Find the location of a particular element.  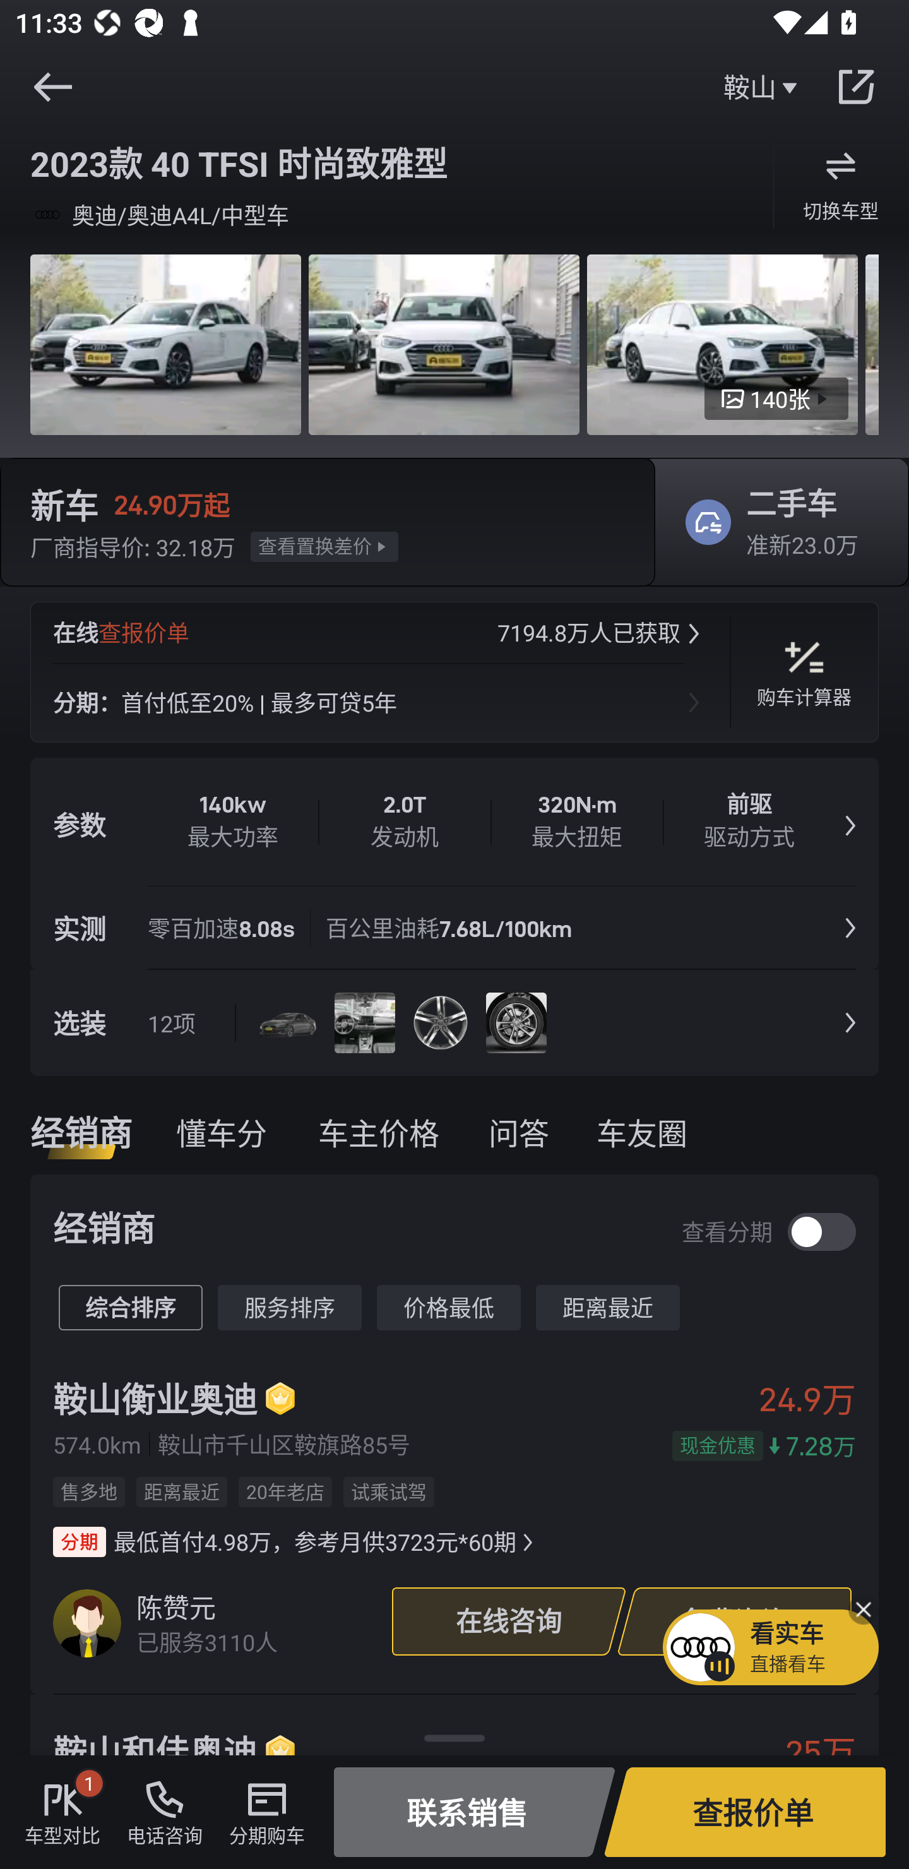

1 车型对比 is located at coordinates (62, 1812).